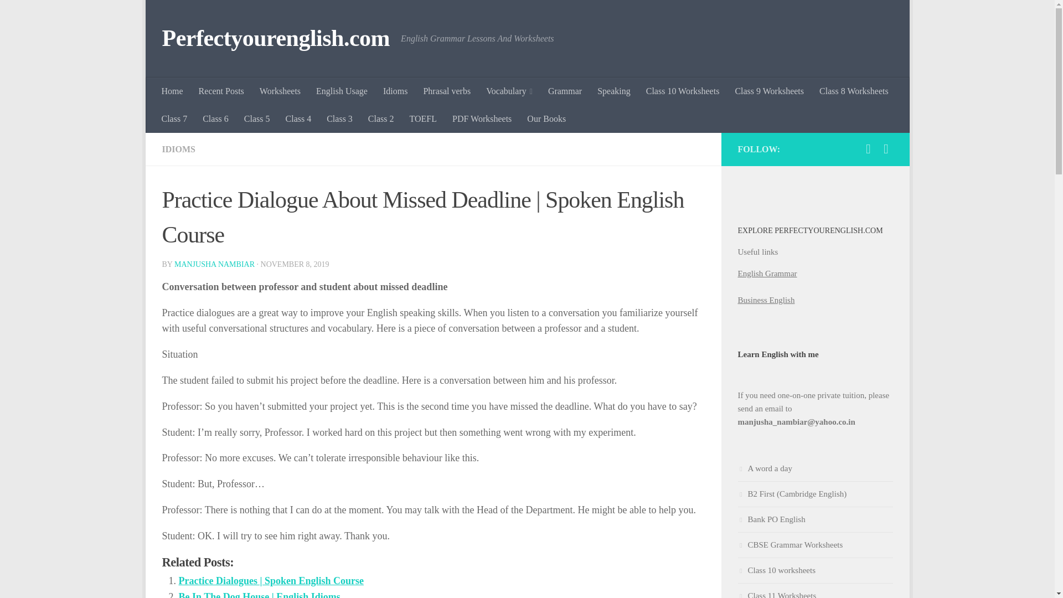 The image size is (1063, 598). Describe the element at coordinates (280, 91) in the screenshot. I see `Worksheets` at that location.